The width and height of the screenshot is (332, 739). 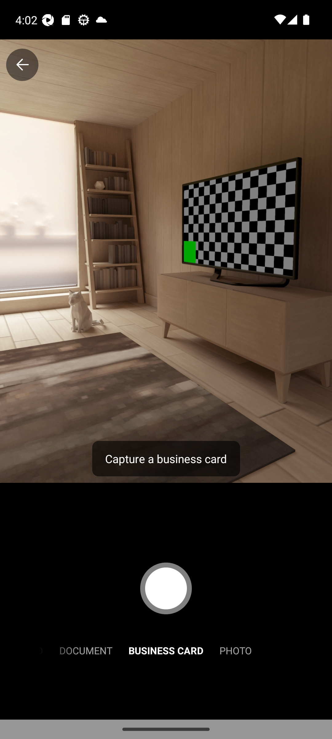 What do you see at coordinates (166, 650) in the screenshot?
I see `BUSINESS CARD` at bounding box center [166, 650].